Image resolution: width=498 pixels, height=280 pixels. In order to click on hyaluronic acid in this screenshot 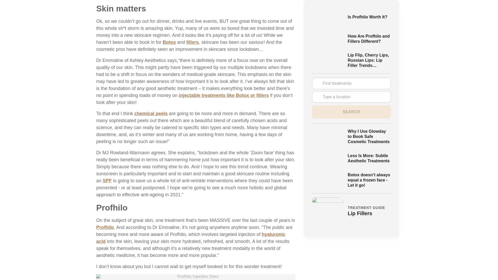, I will do `click(191, 238)`.